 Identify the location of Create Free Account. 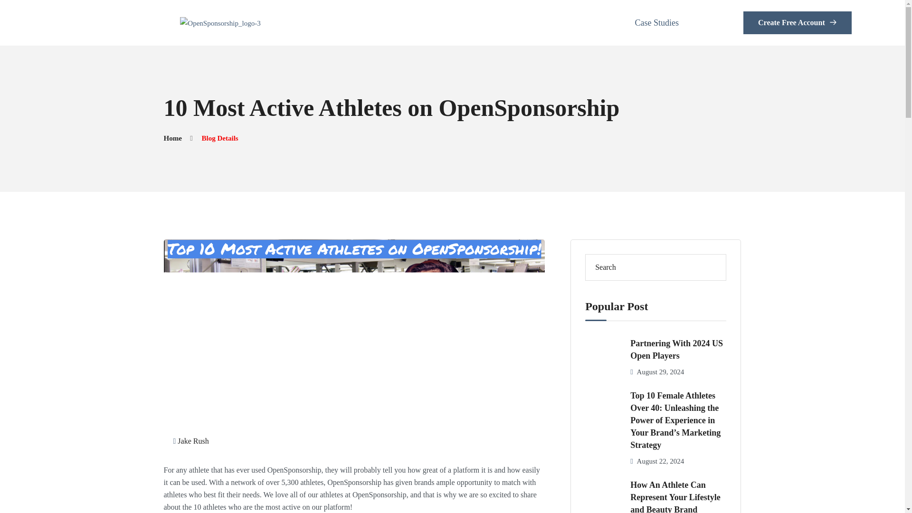
(797, 23).